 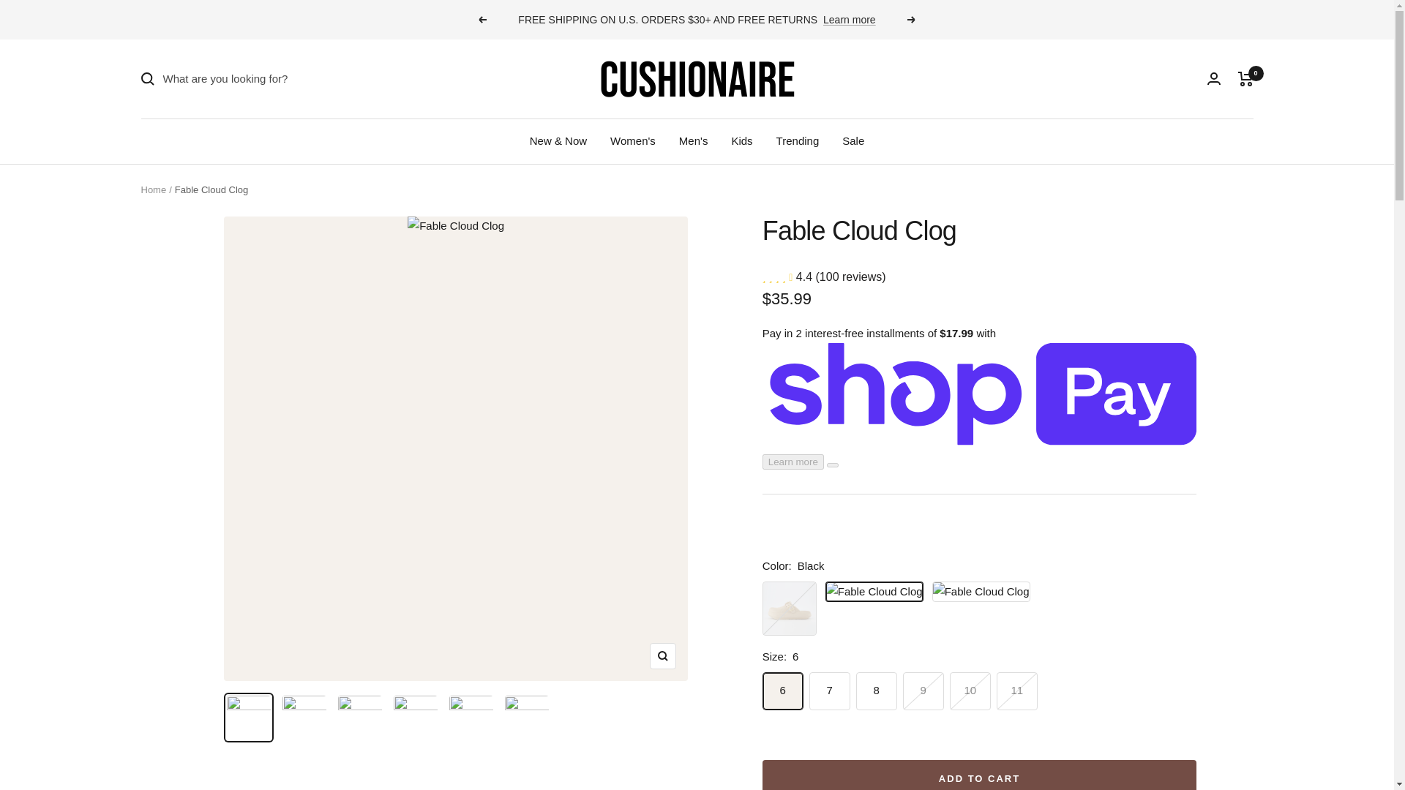 What do you see at coordinates (741, 141) in the screenshot?
I see `Kids` at bounding box center [741, 141].